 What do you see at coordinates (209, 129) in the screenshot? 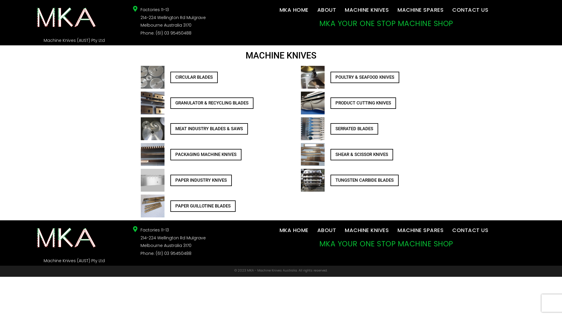
I see `MEAT INDUSTRY BLADES & SAWS` at bounding box center [209, 129].